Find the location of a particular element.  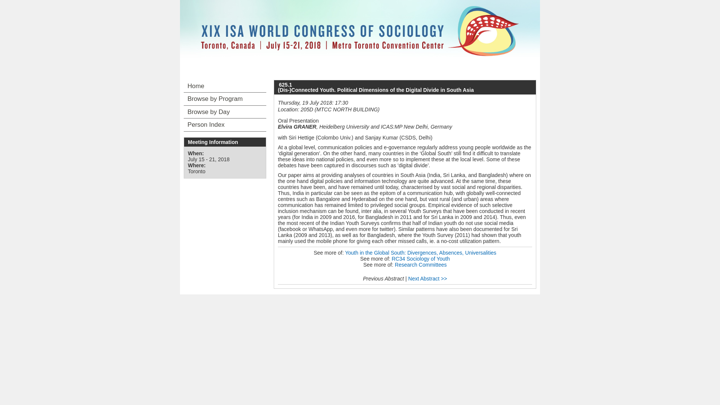

RC34 Sociology of Youth is located at coordinates (421, 258).